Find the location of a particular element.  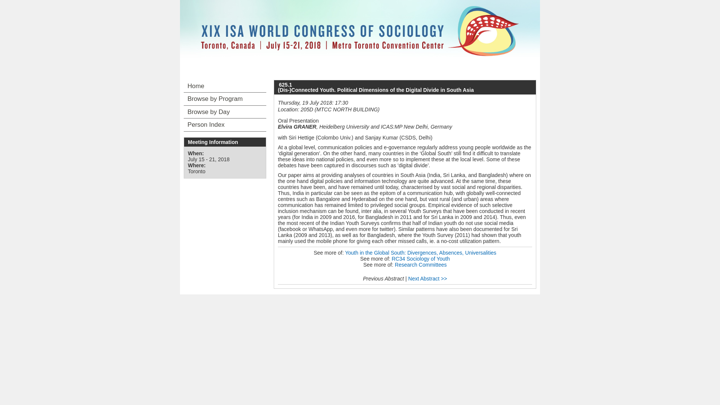

RC34 Sociology of Youth is located at coordinates (421, 258).